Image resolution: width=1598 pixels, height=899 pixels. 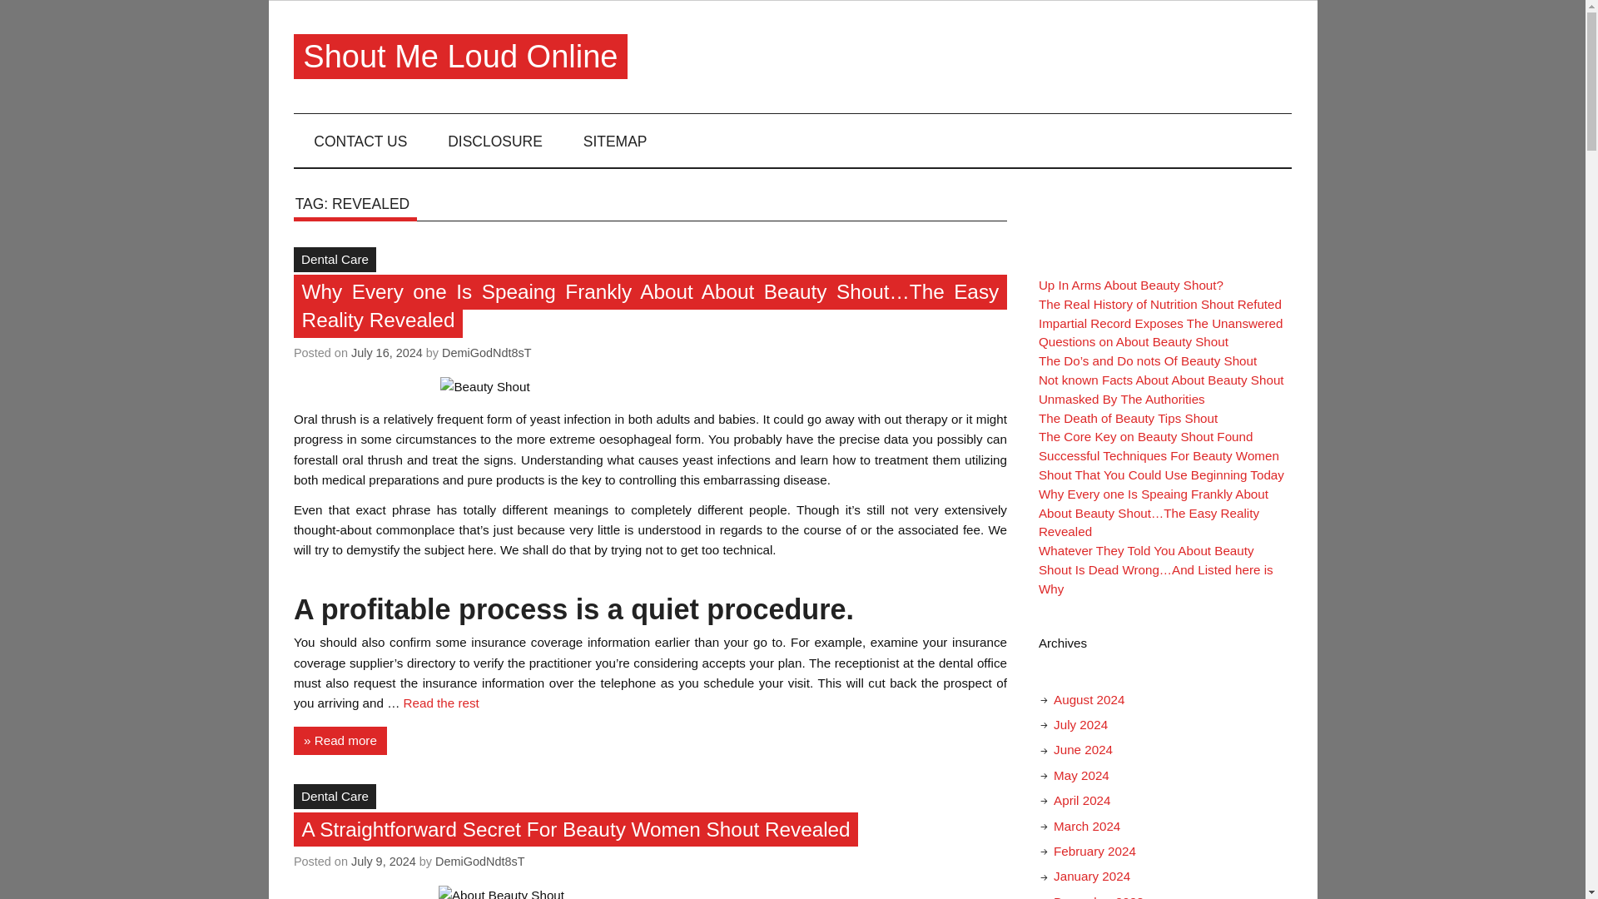 I want to click on Dental Care, so click(x=335, y=796).